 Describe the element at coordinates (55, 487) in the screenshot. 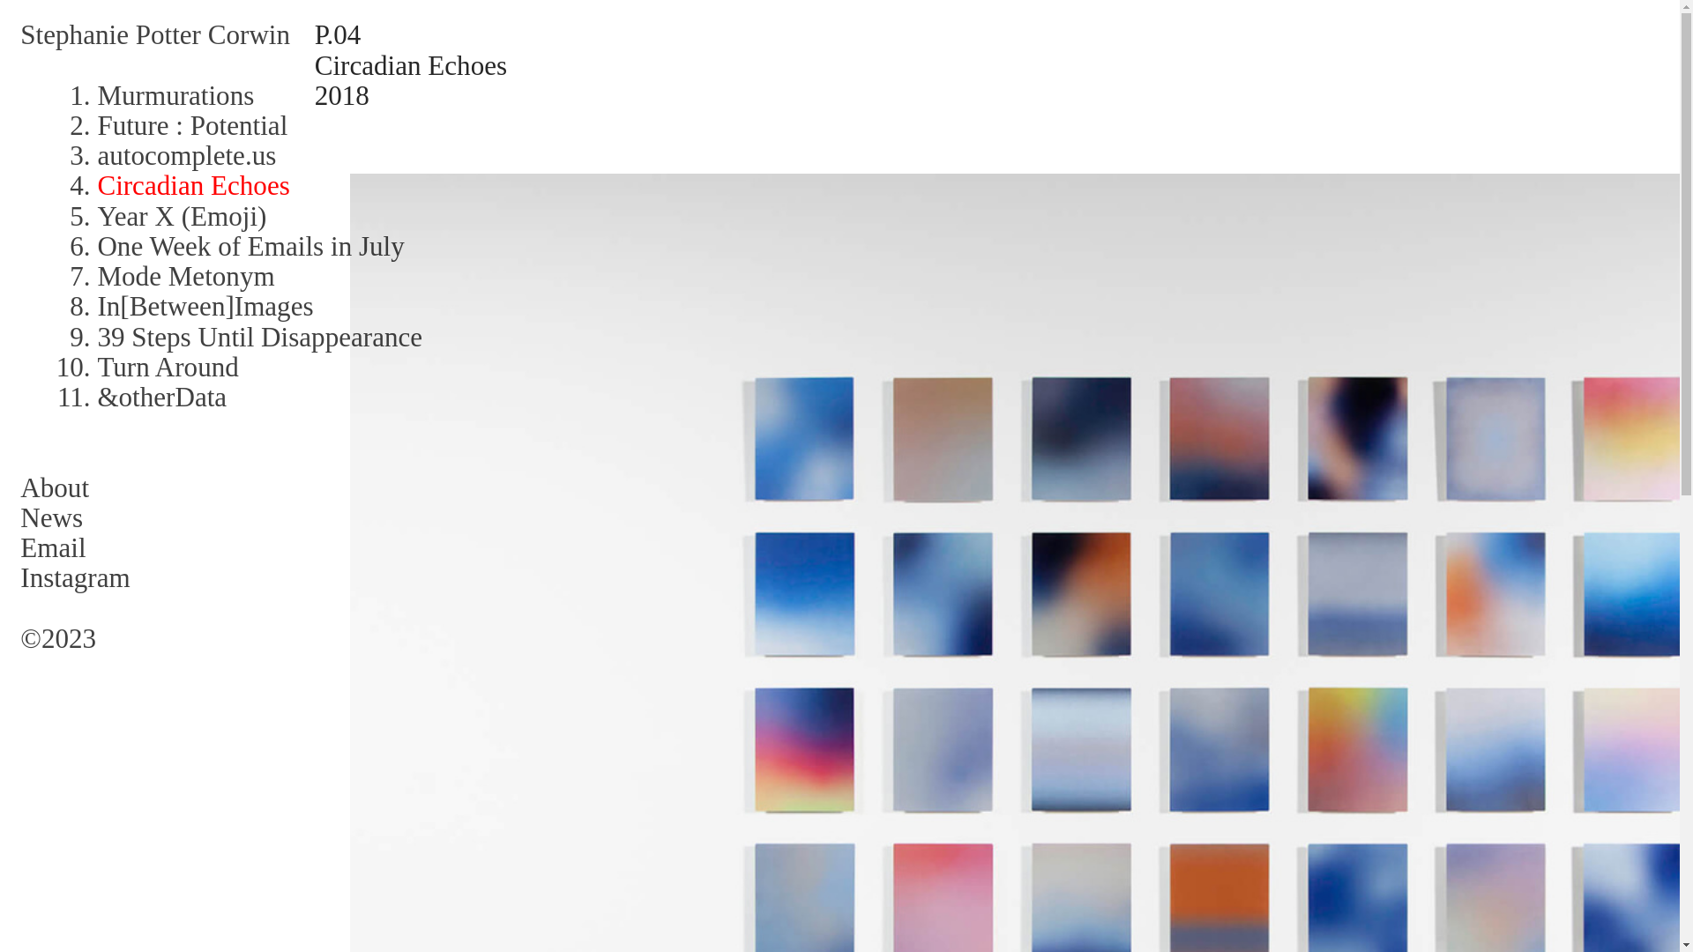

I see `About` at that location.